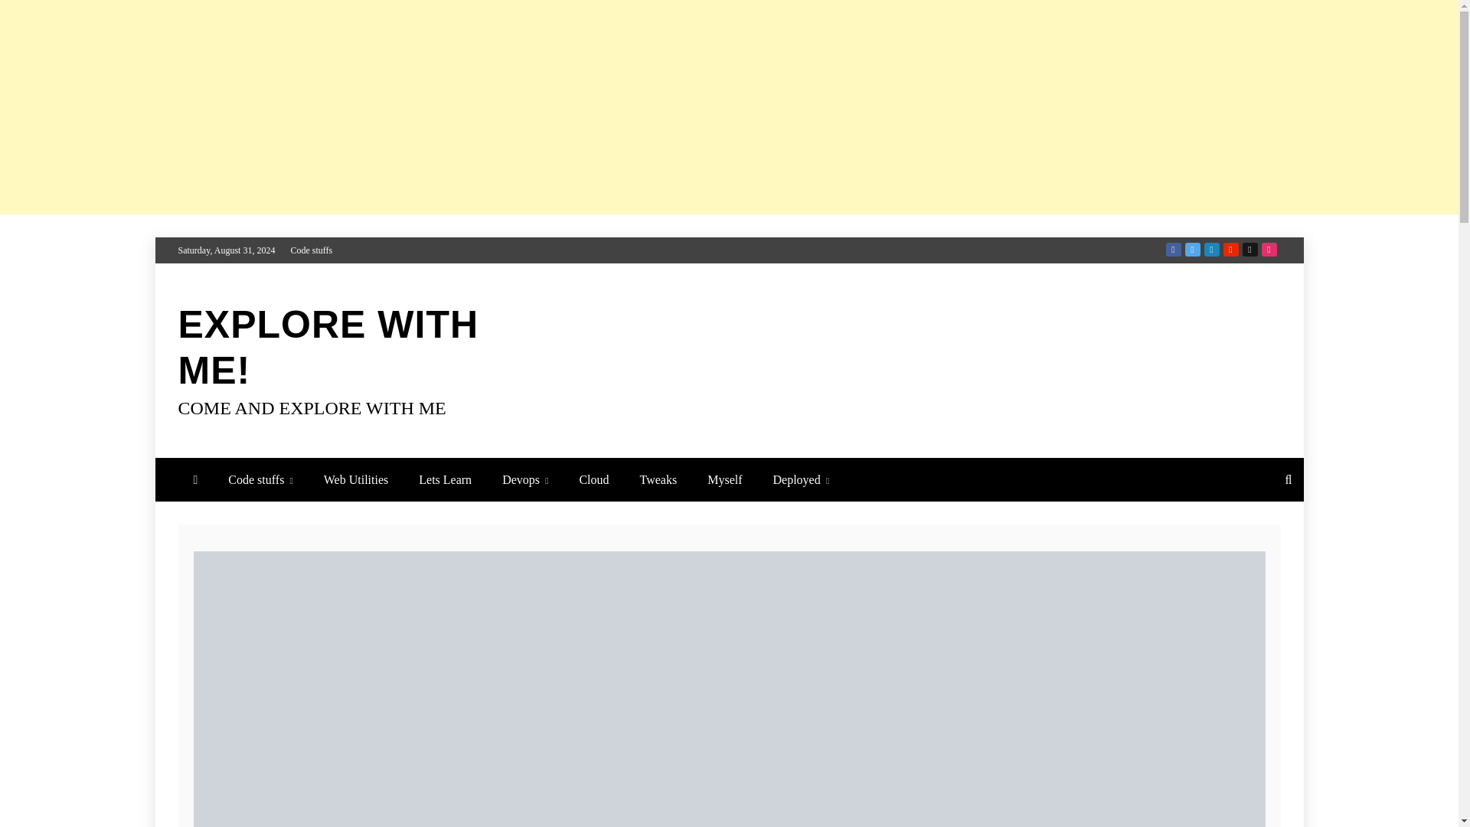 The height and width of the screenshot is (827, 1470). Describe the element at coordinates (328, 348) in the screenshot. I see `EXPLORE WITH ME!` at that location.